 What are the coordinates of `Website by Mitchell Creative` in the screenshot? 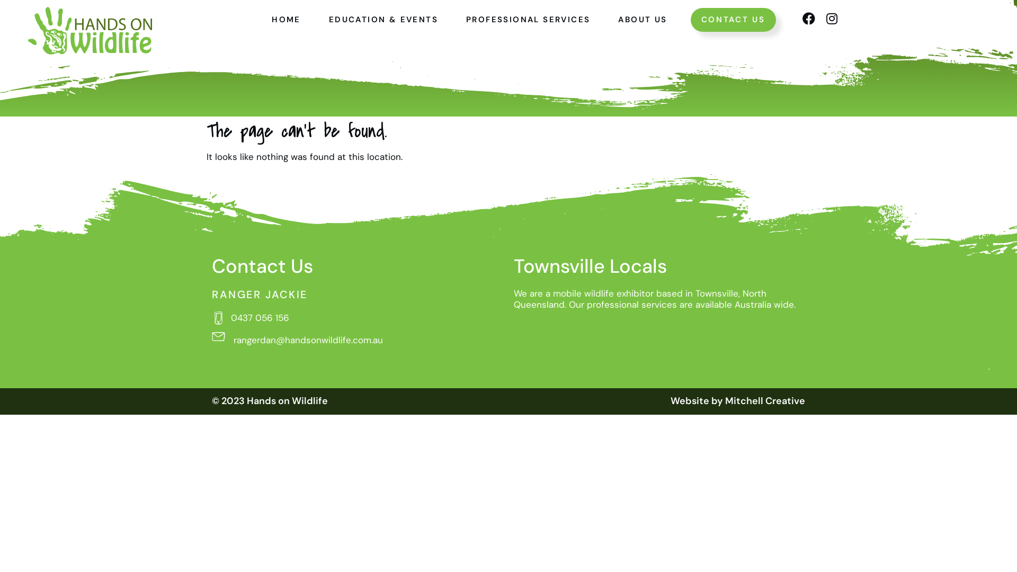 It's located at (738, 401).